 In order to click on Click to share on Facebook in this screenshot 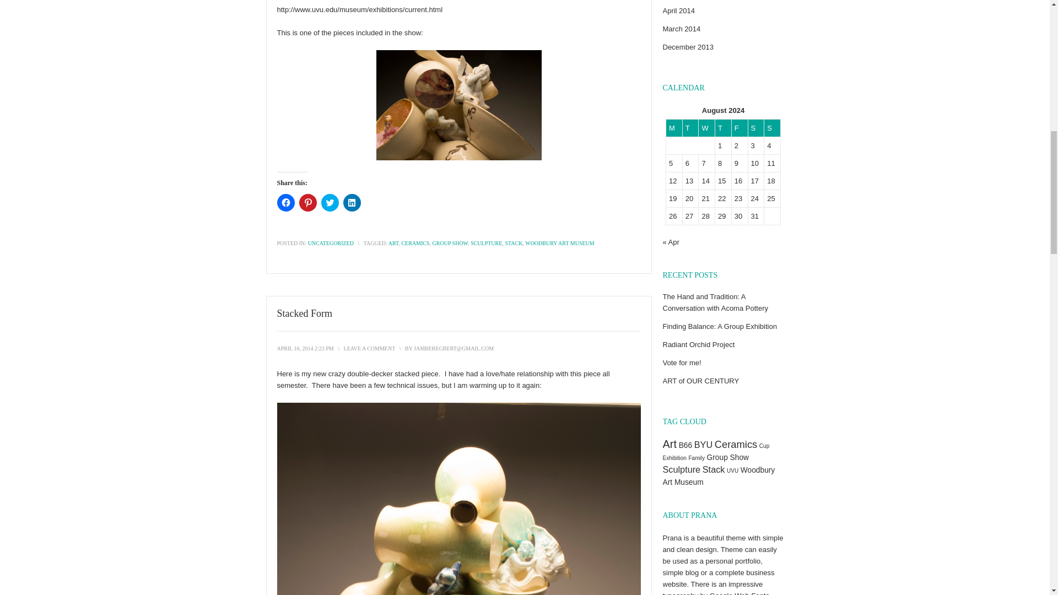, I will do `click(285, 203)`.